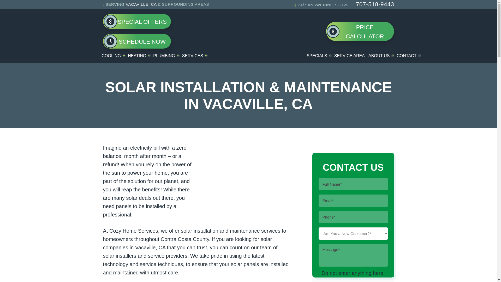  I want to click on Cozy Home Services, so click(248, 28).